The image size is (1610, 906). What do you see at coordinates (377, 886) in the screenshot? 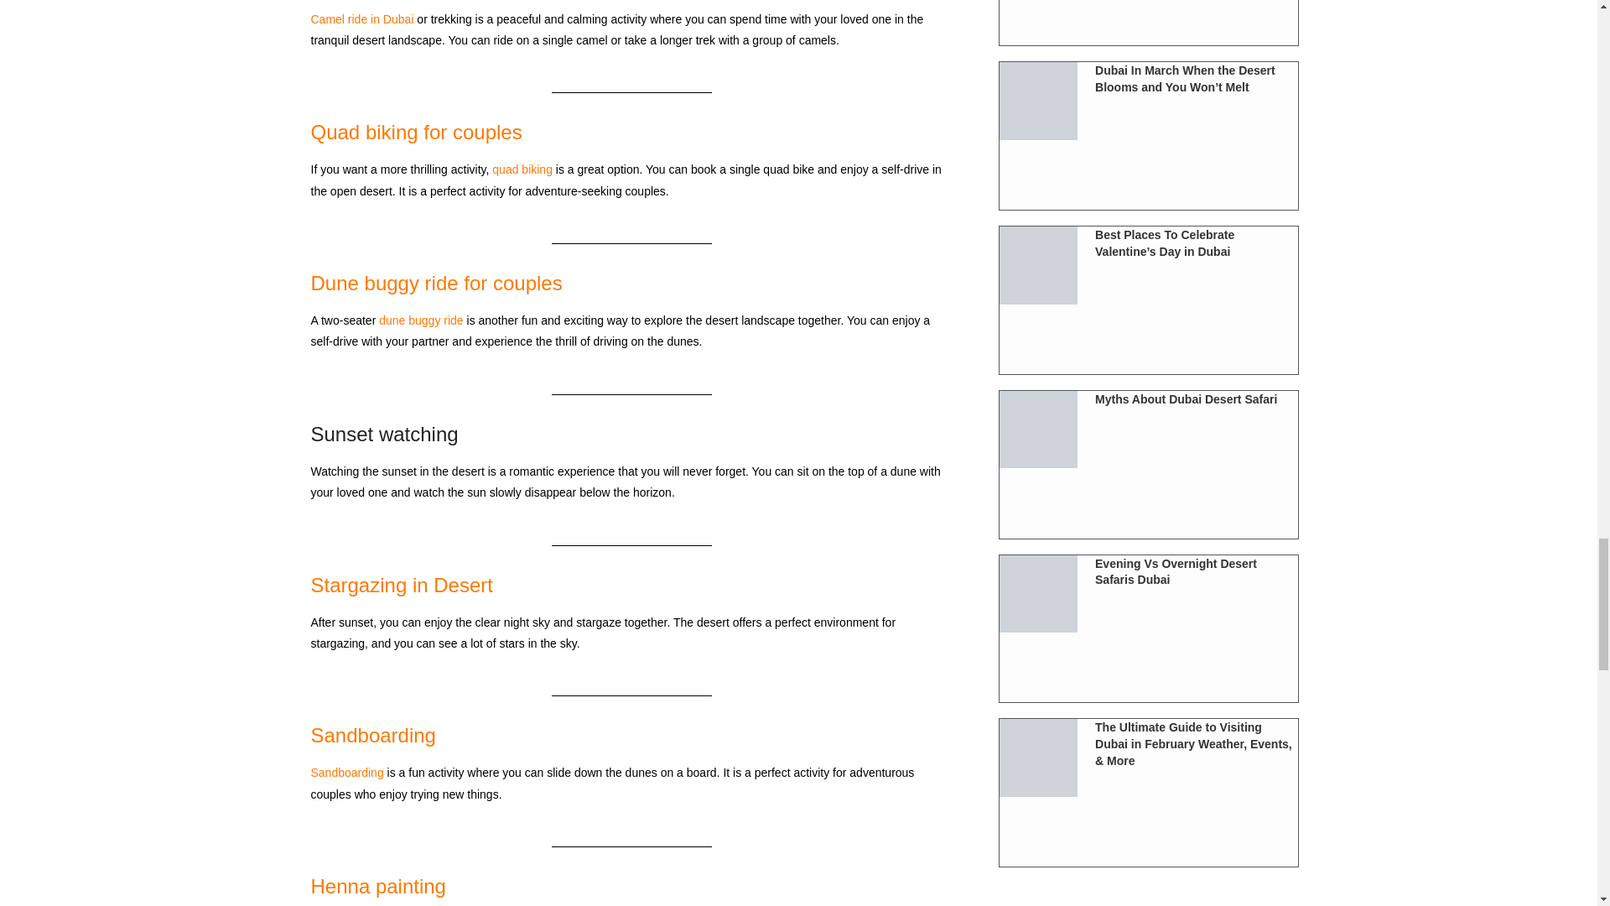
I see `Henna painting` at bounding box center [377, 886].